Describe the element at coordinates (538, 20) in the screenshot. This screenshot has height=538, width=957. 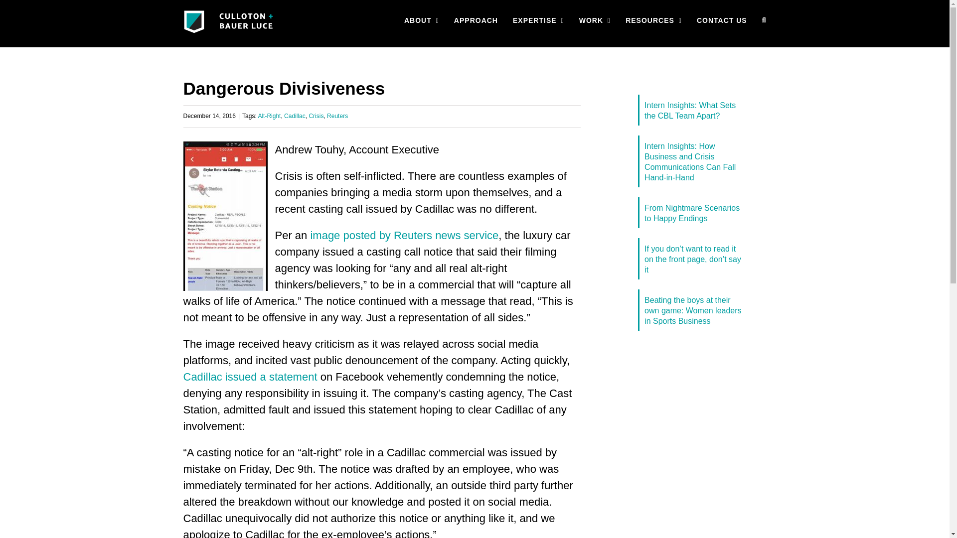
I see `EXPERTISE` at that location.